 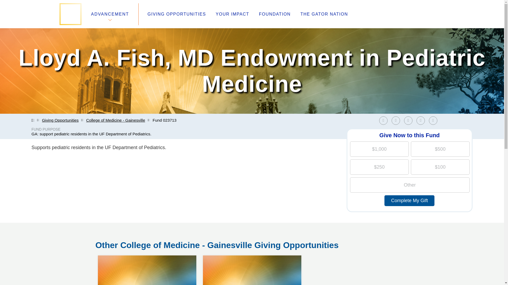 What do you see at coordinates (116, 120) in the screenshot?
I see `College of Medicine - Gainesville` at bounding box center [116, 120].